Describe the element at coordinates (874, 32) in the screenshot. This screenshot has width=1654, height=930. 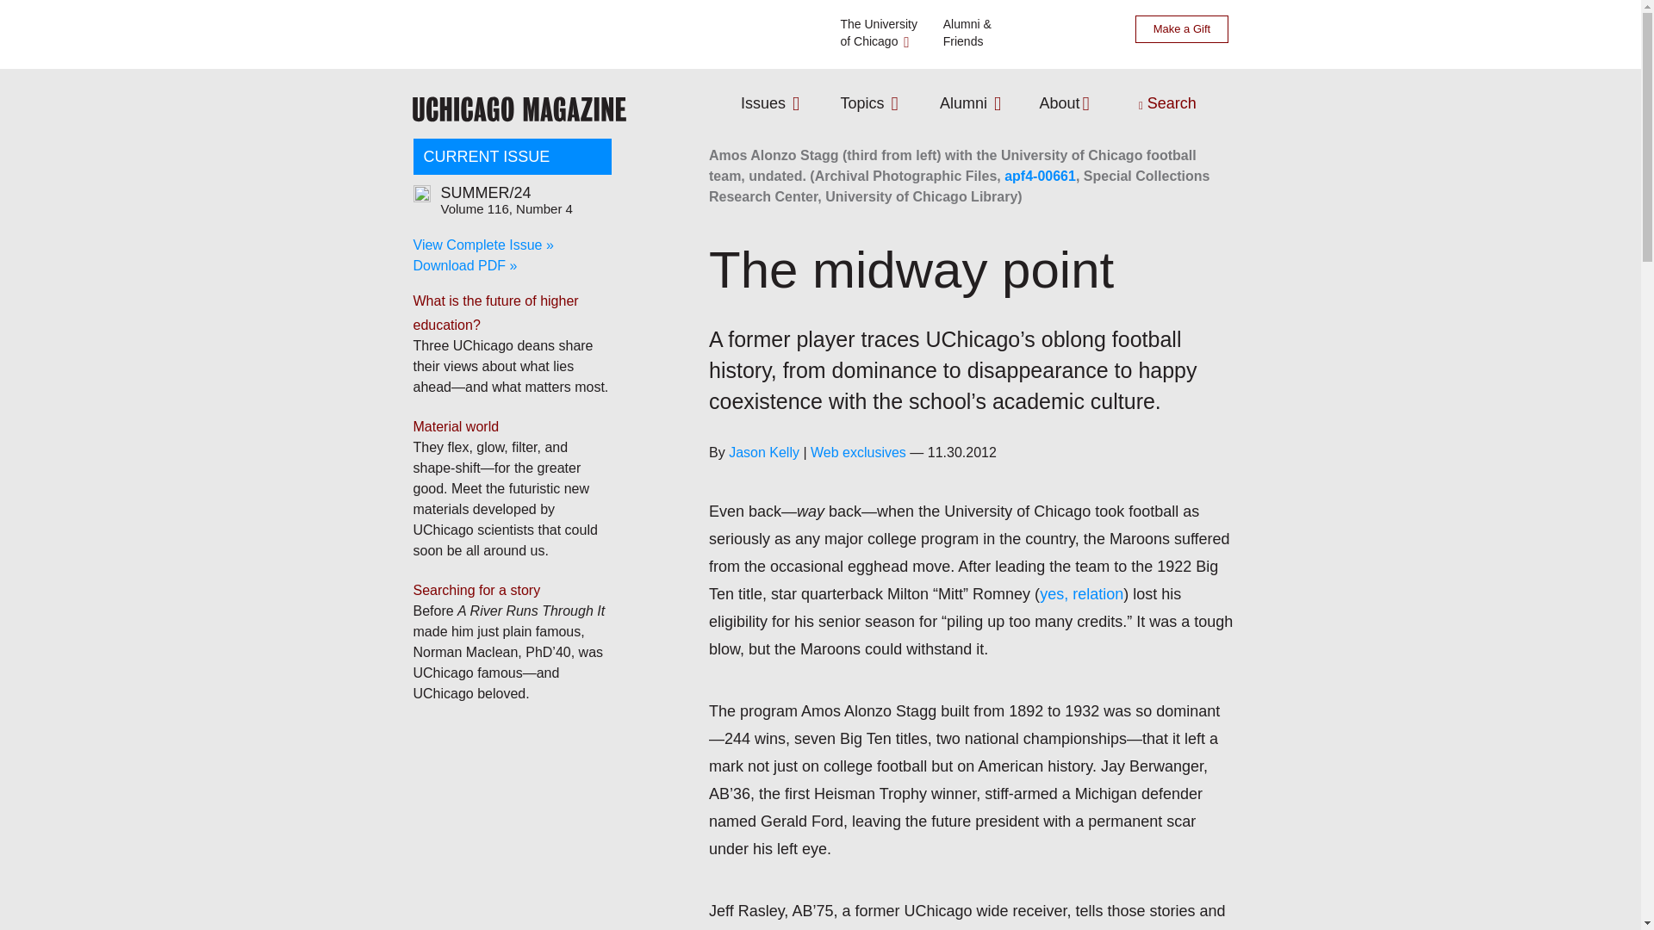
I see `apf4-00661` at that location.